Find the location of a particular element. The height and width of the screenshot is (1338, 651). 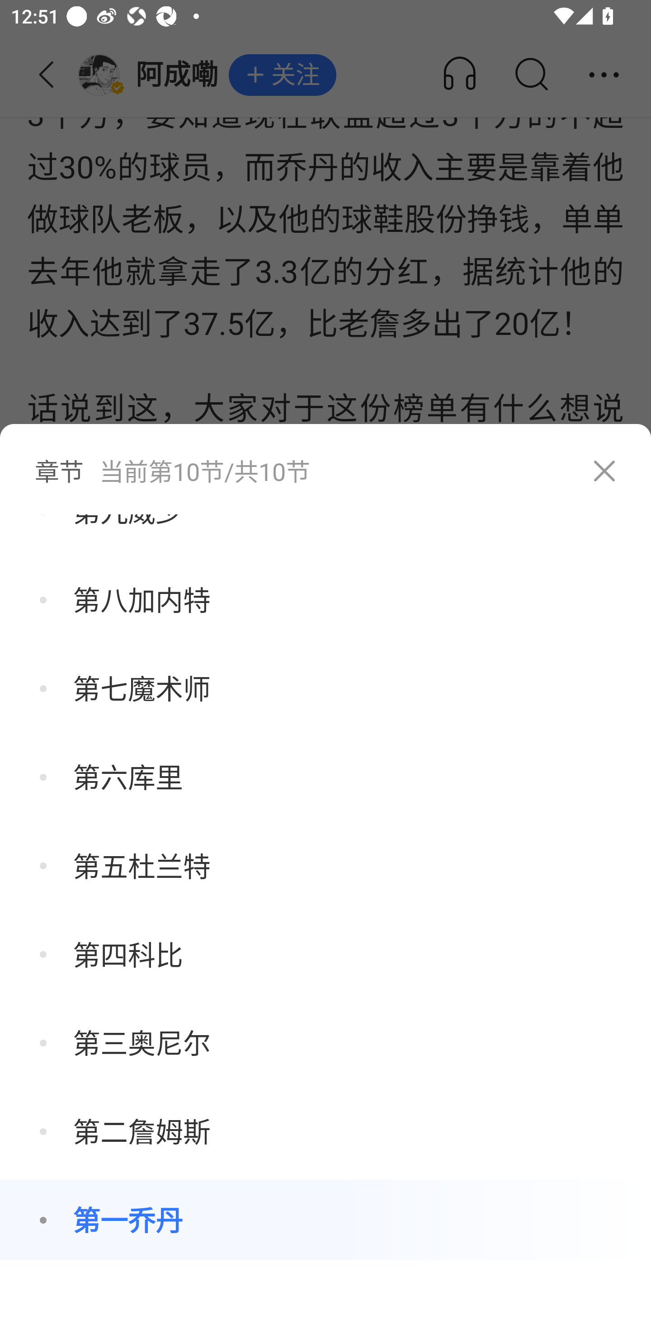

第二詹姆斯   is located at coordinates (325, 1131).